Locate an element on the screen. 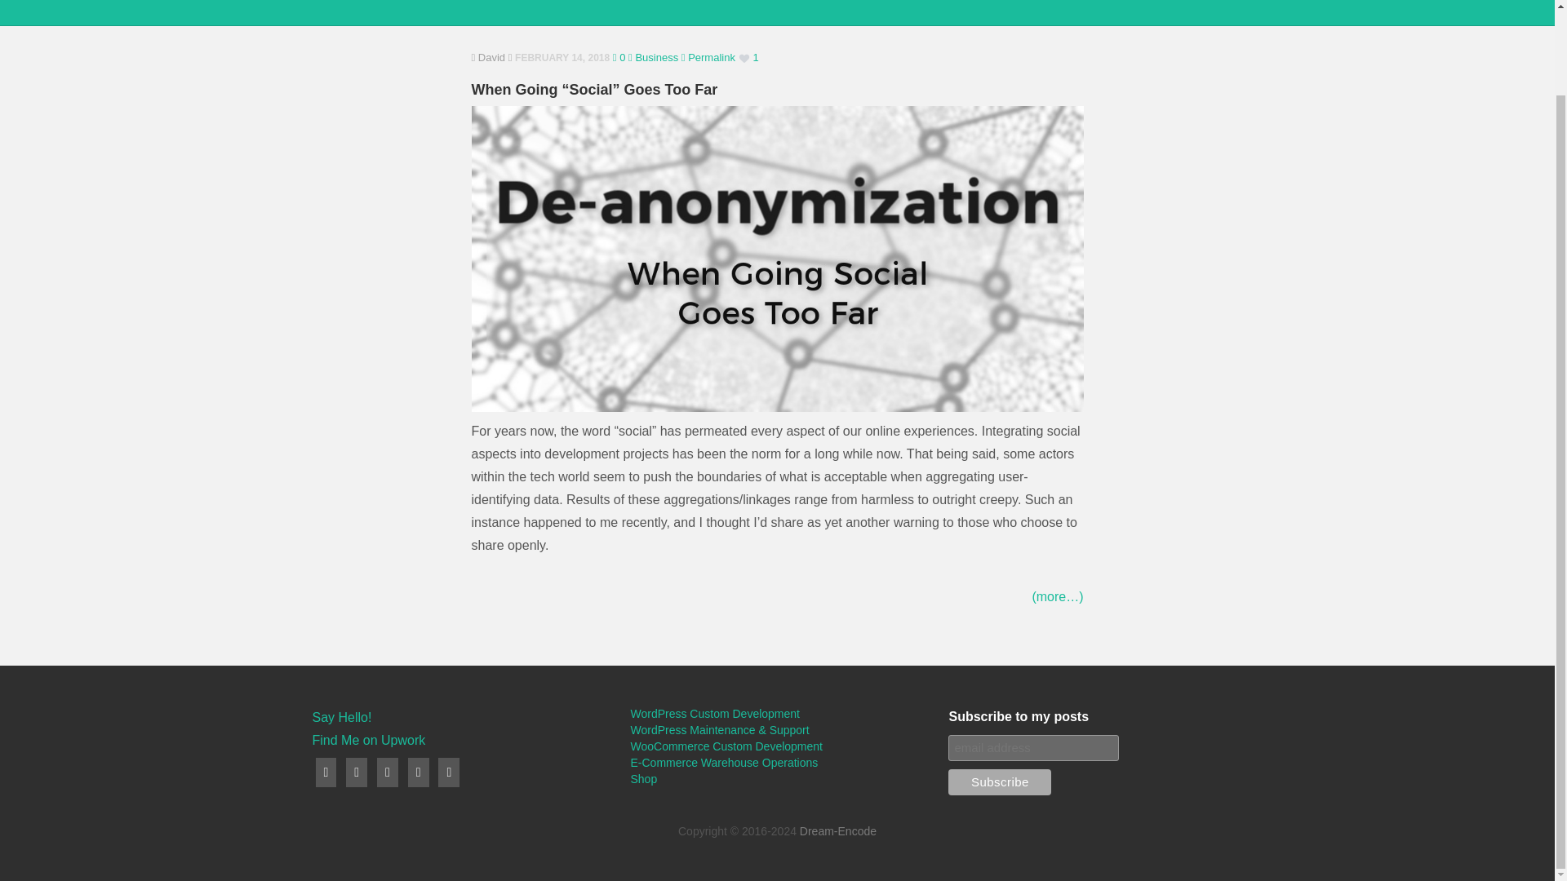 The height and width of the screenshot is (881, 1567). Like this is located at coordinates (748, 58).